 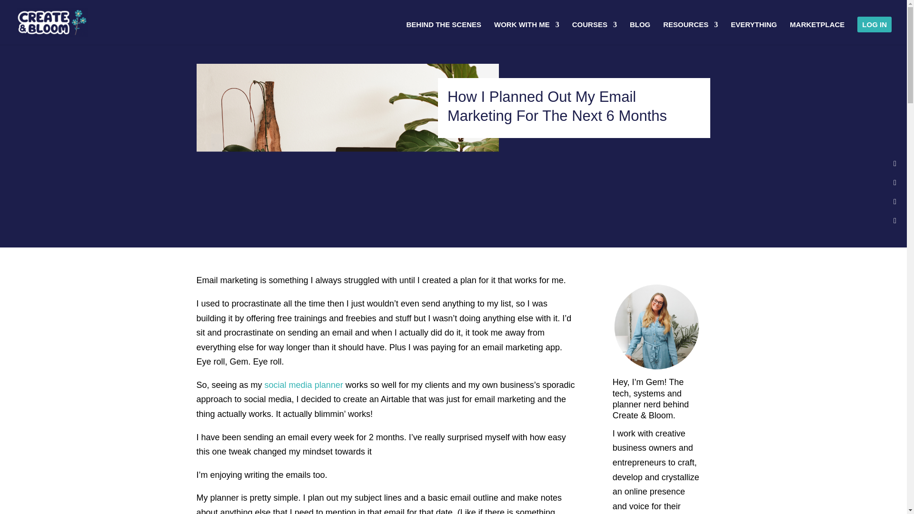 I want to click on RESOURCES, so click(x=690, y=33).